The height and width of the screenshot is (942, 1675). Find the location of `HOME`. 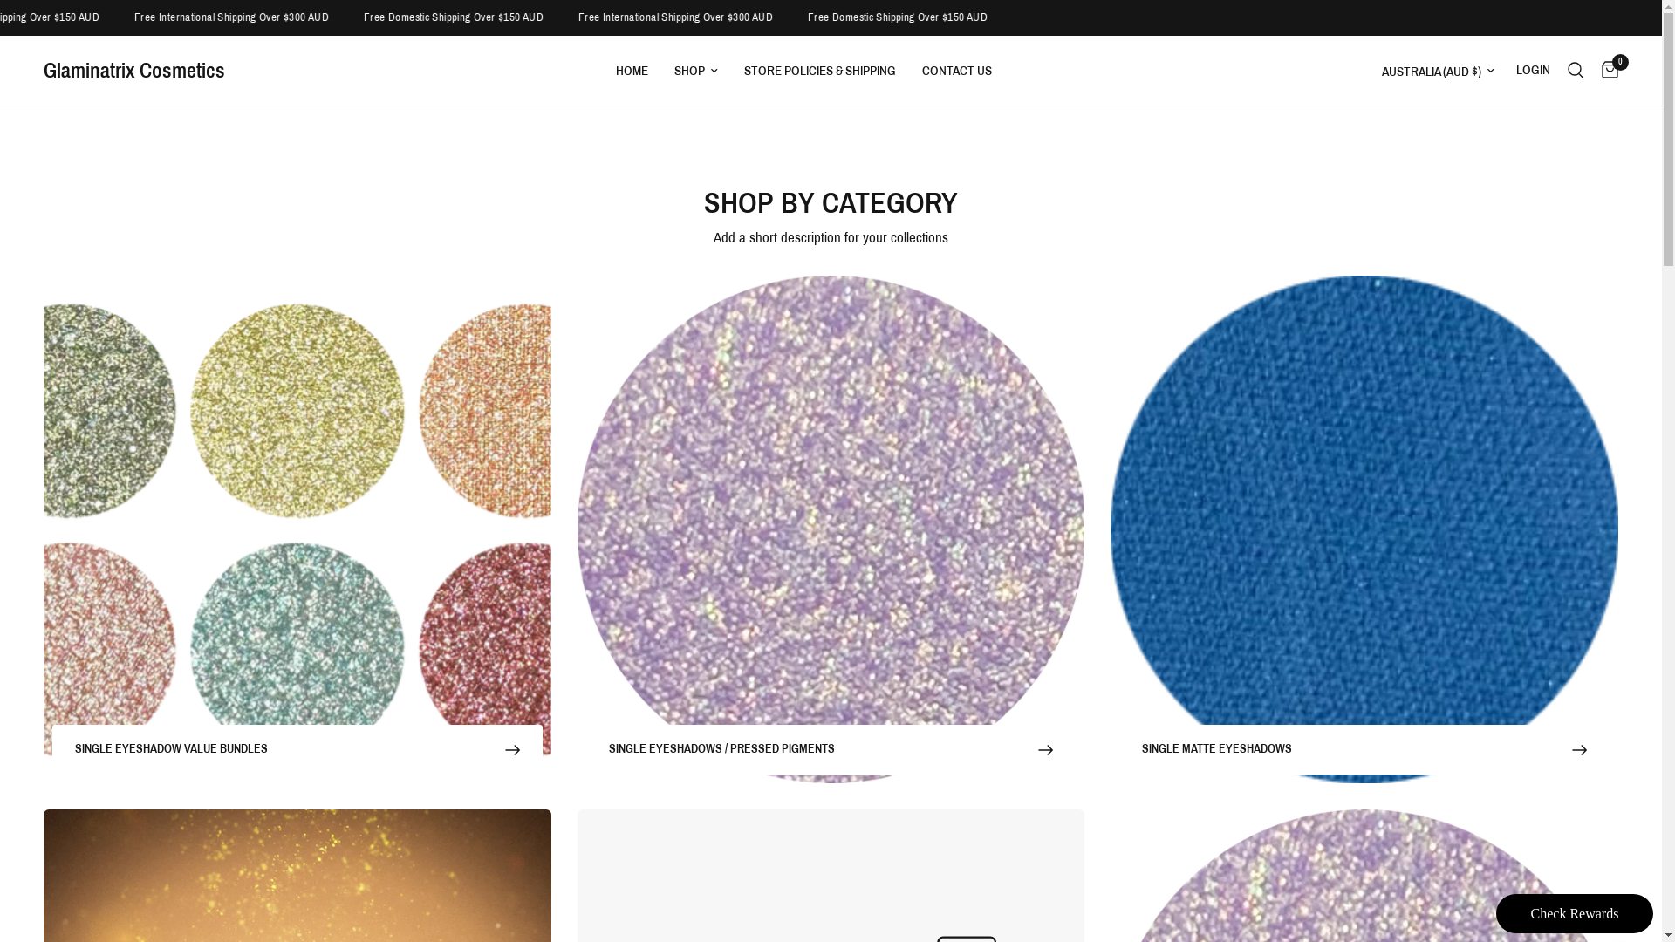

HOME is located at coordinates (632, 71).